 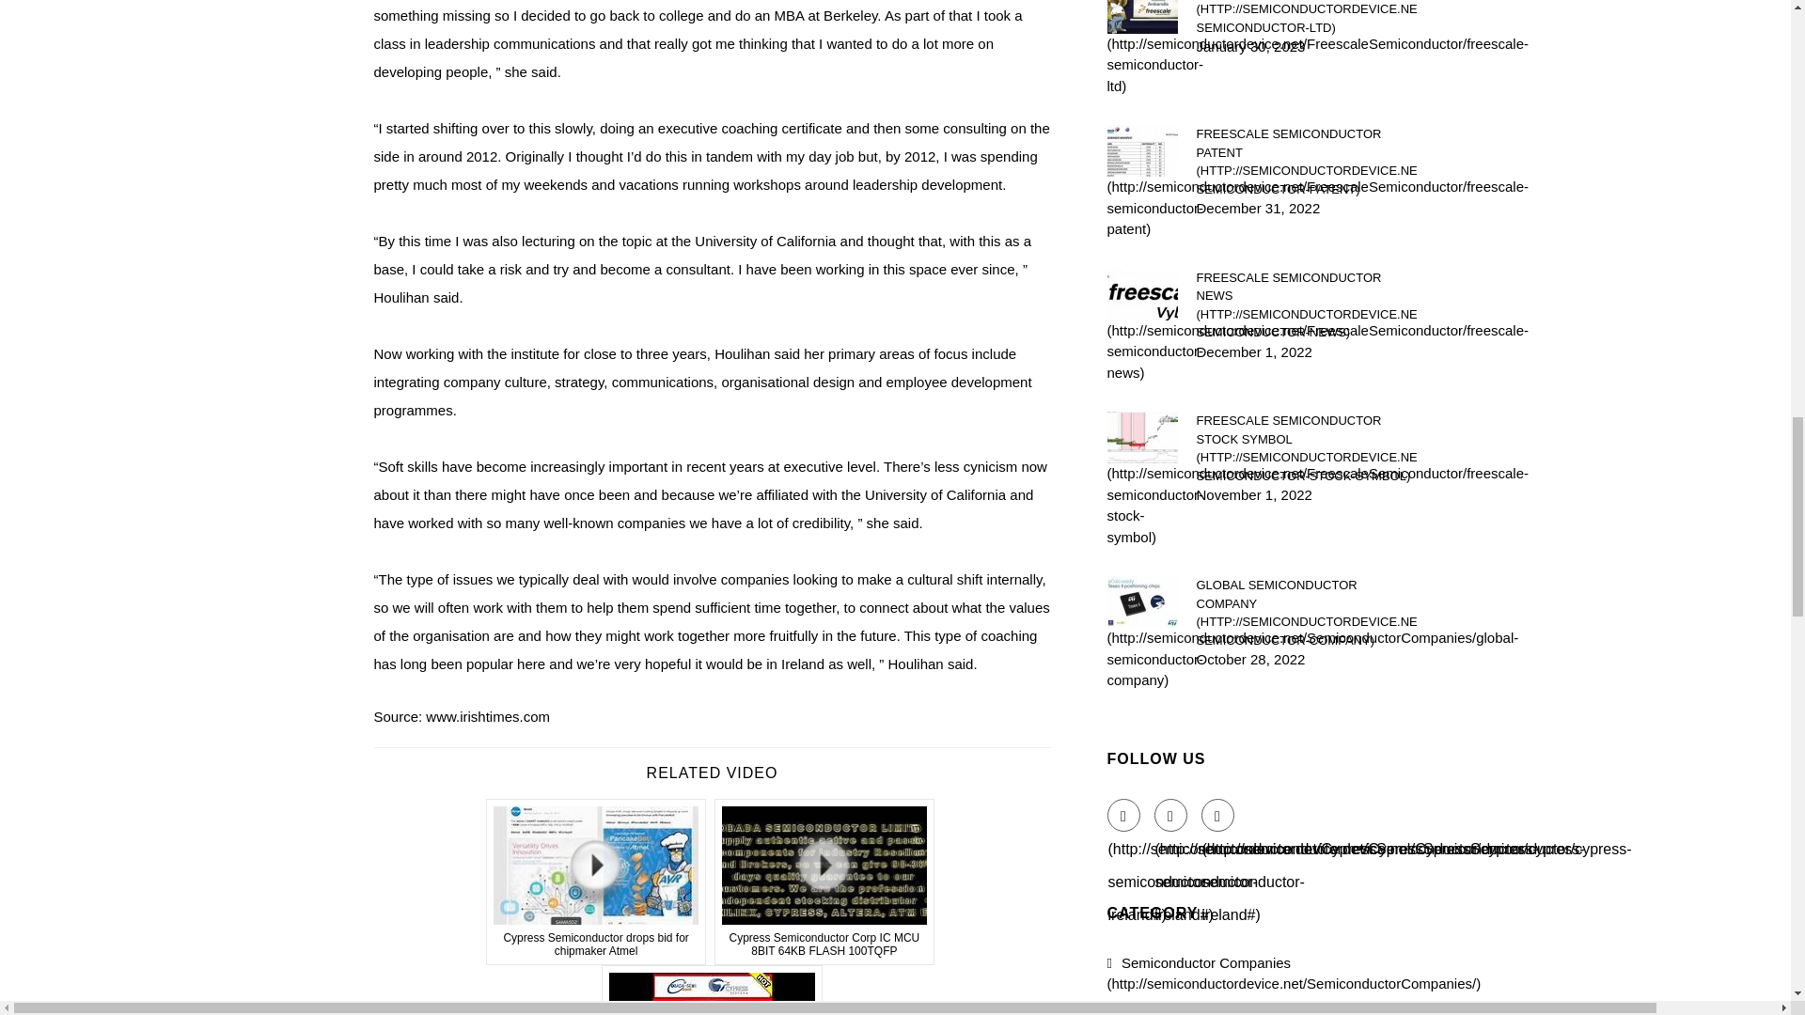 I want to click on View this video from YouTube, so click(x=824, y=882).